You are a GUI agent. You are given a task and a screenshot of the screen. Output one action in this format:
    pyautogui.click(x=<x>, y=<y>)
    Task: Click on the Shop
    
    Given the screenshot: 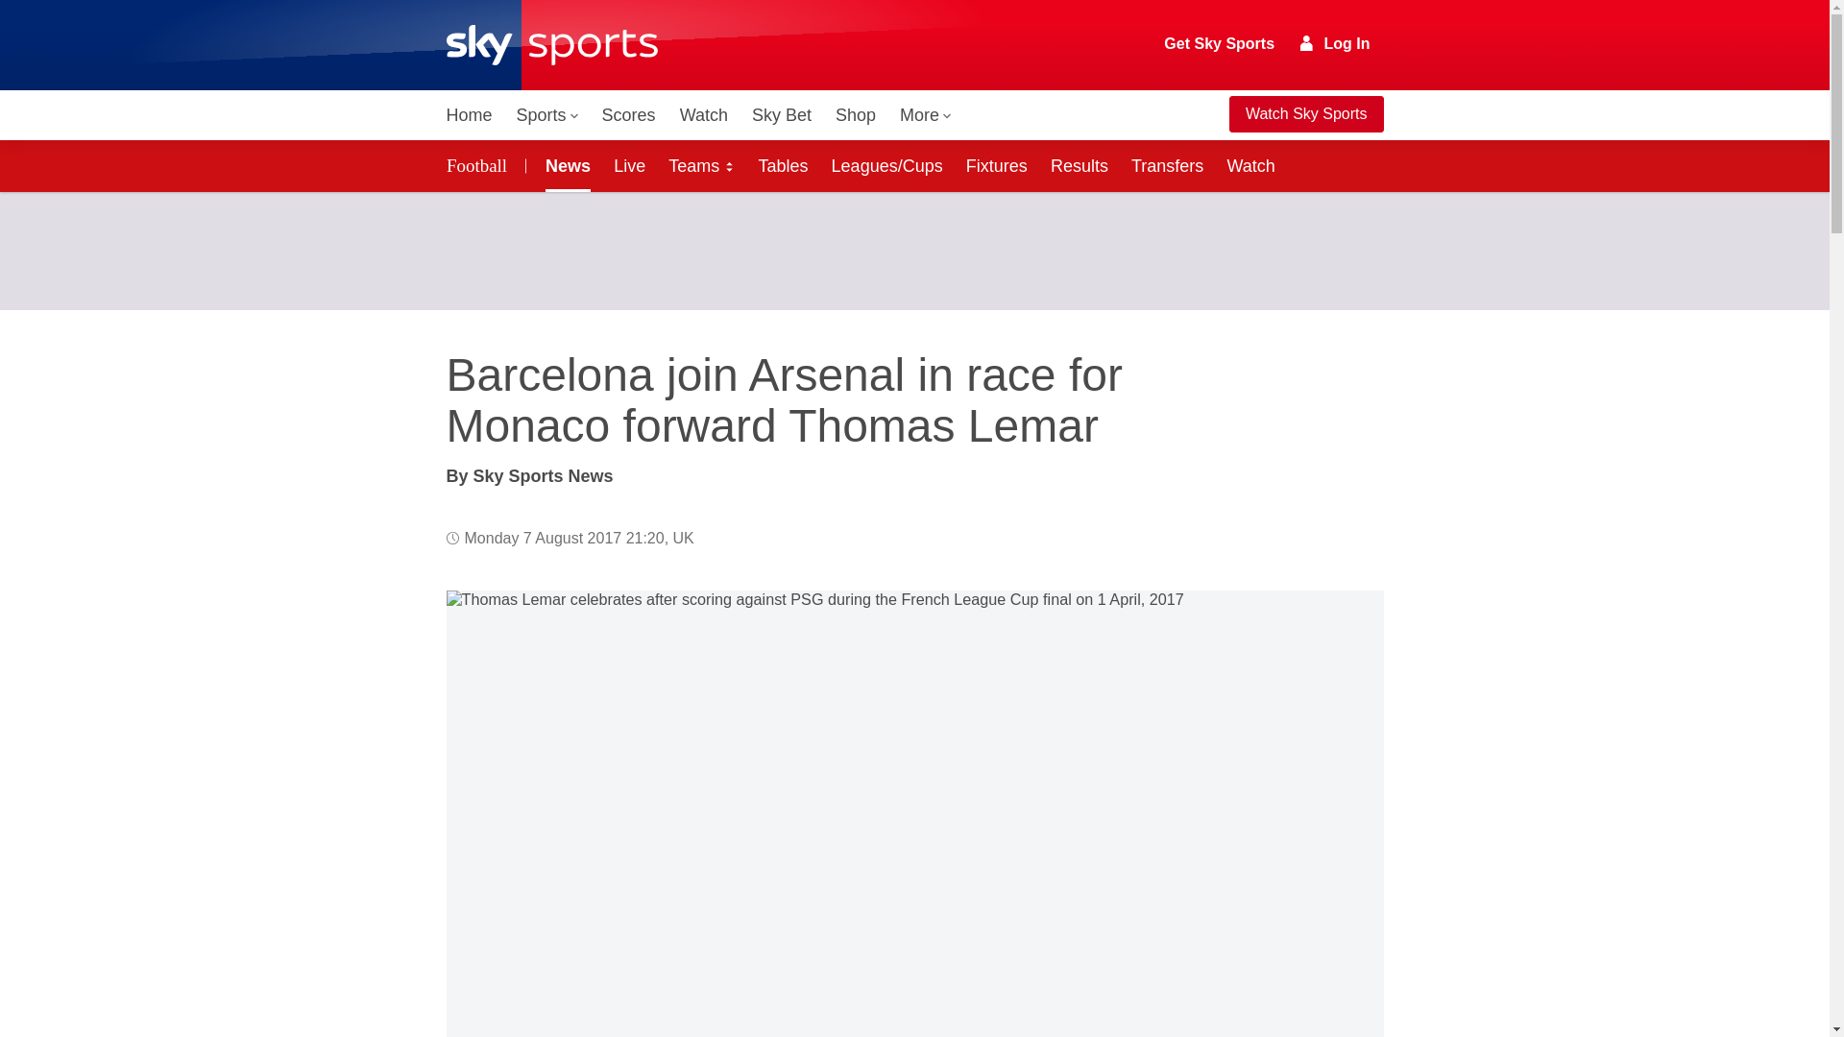 What is the action you would take?
    pyautogui.click(x=855, y=115)
    